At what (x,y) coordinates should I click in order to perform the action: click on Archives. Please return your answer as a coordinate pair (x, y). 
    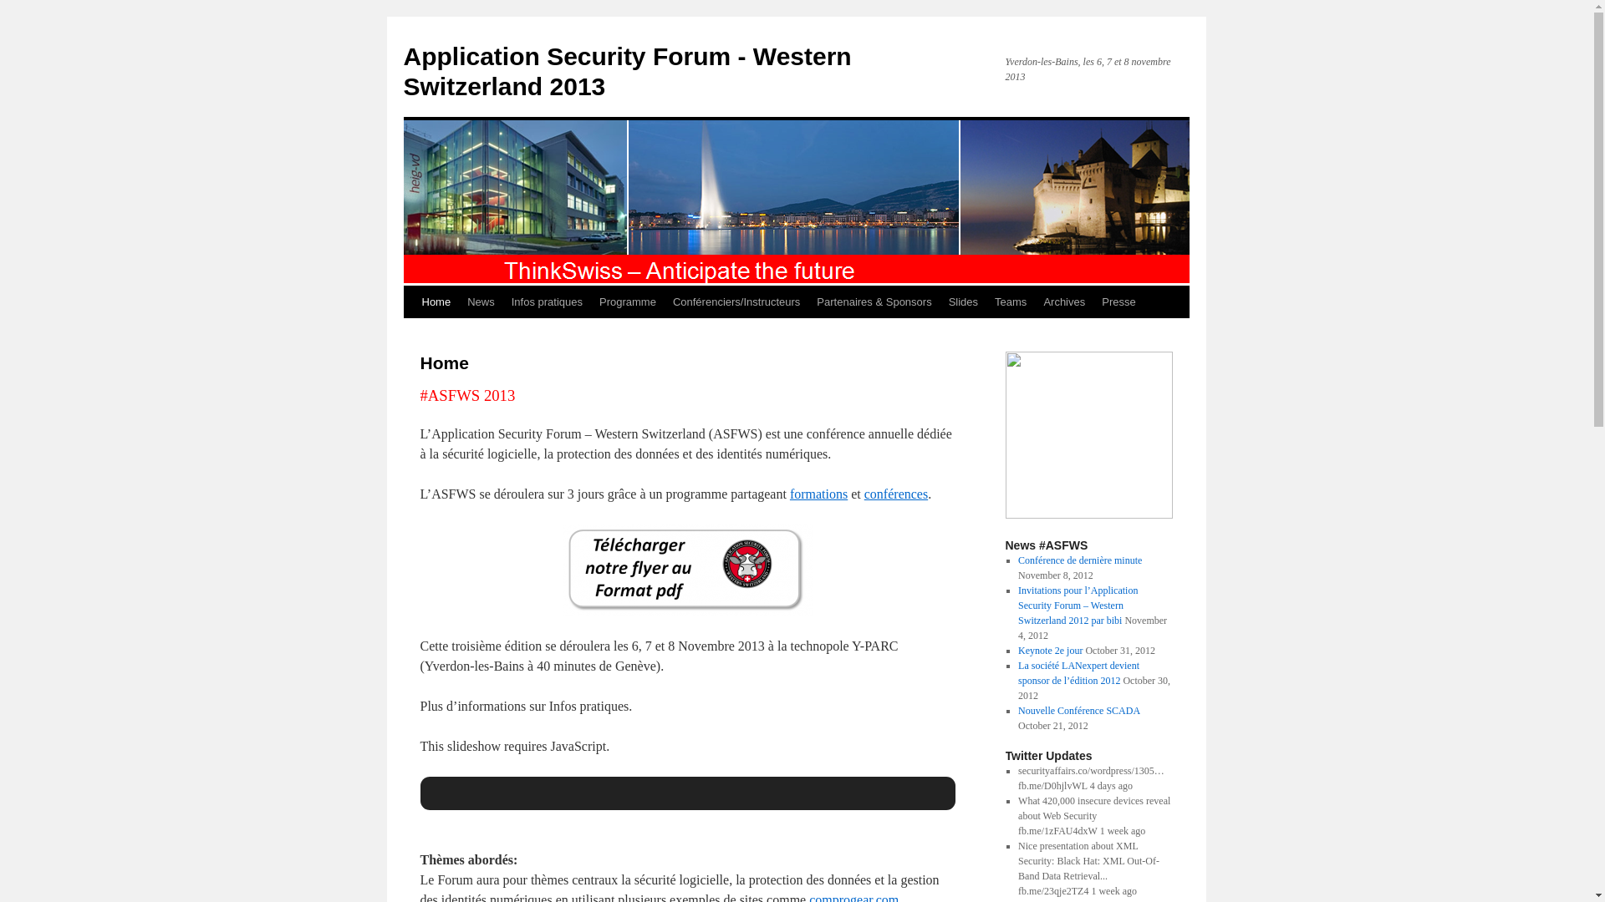
    Looking at the image, I should click on (1064, 302).